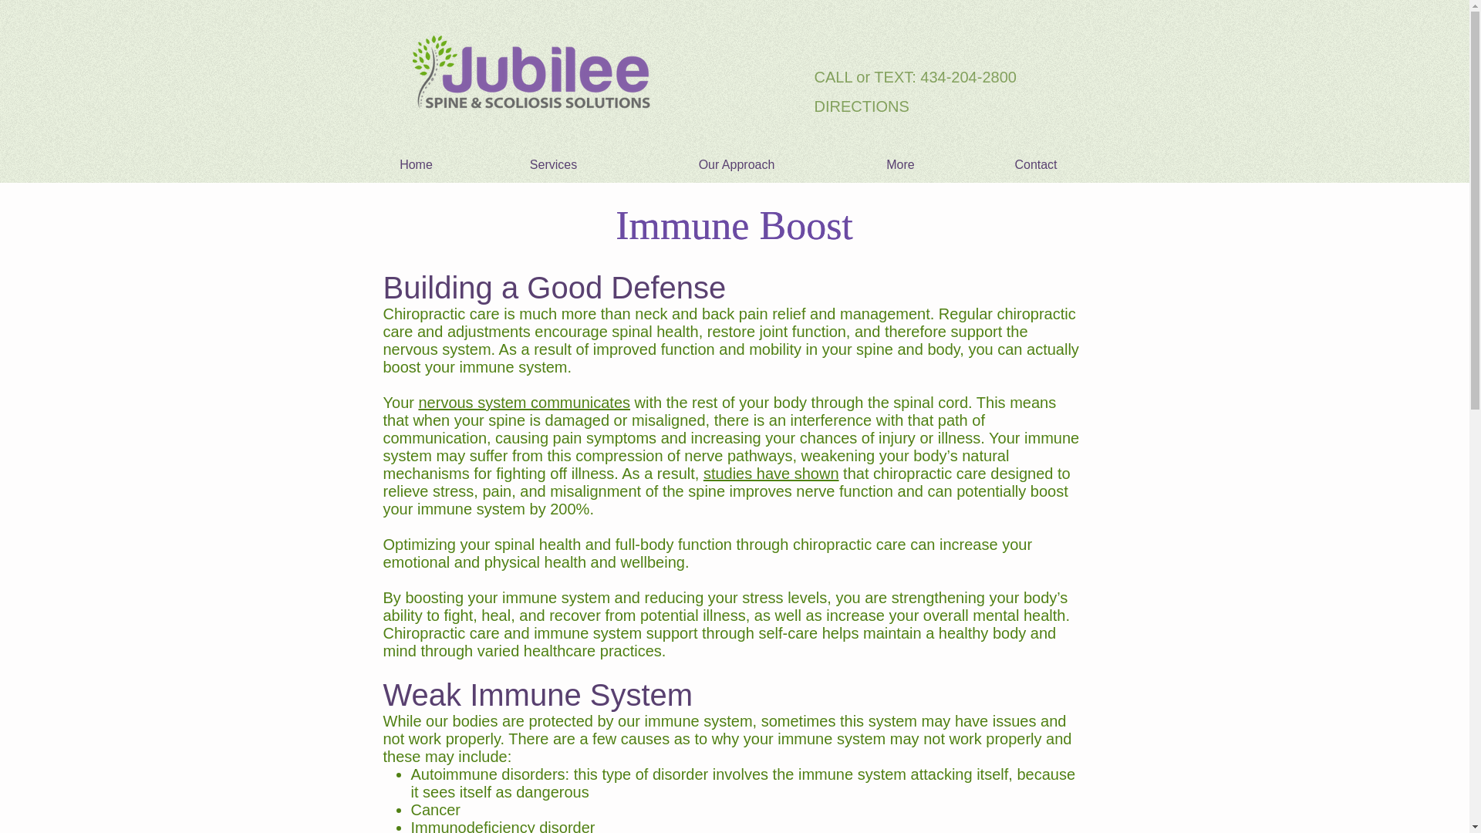  I want to click on Our Approach, so click(736, 165).